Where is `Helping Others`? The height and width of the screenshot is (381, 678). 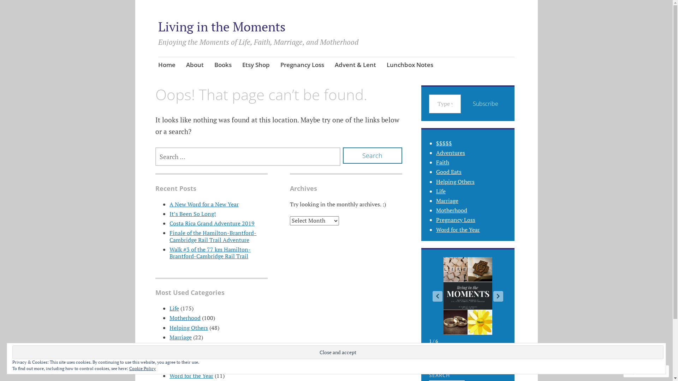 Helping Others is located at coordinates (456, 182).